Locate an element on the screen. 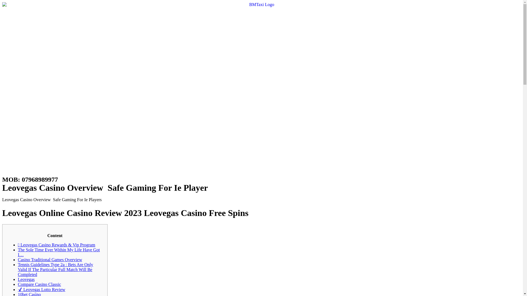 This screenshot has height=296, width=527. Compare Casino Classic is located at coordinates (40, 284).